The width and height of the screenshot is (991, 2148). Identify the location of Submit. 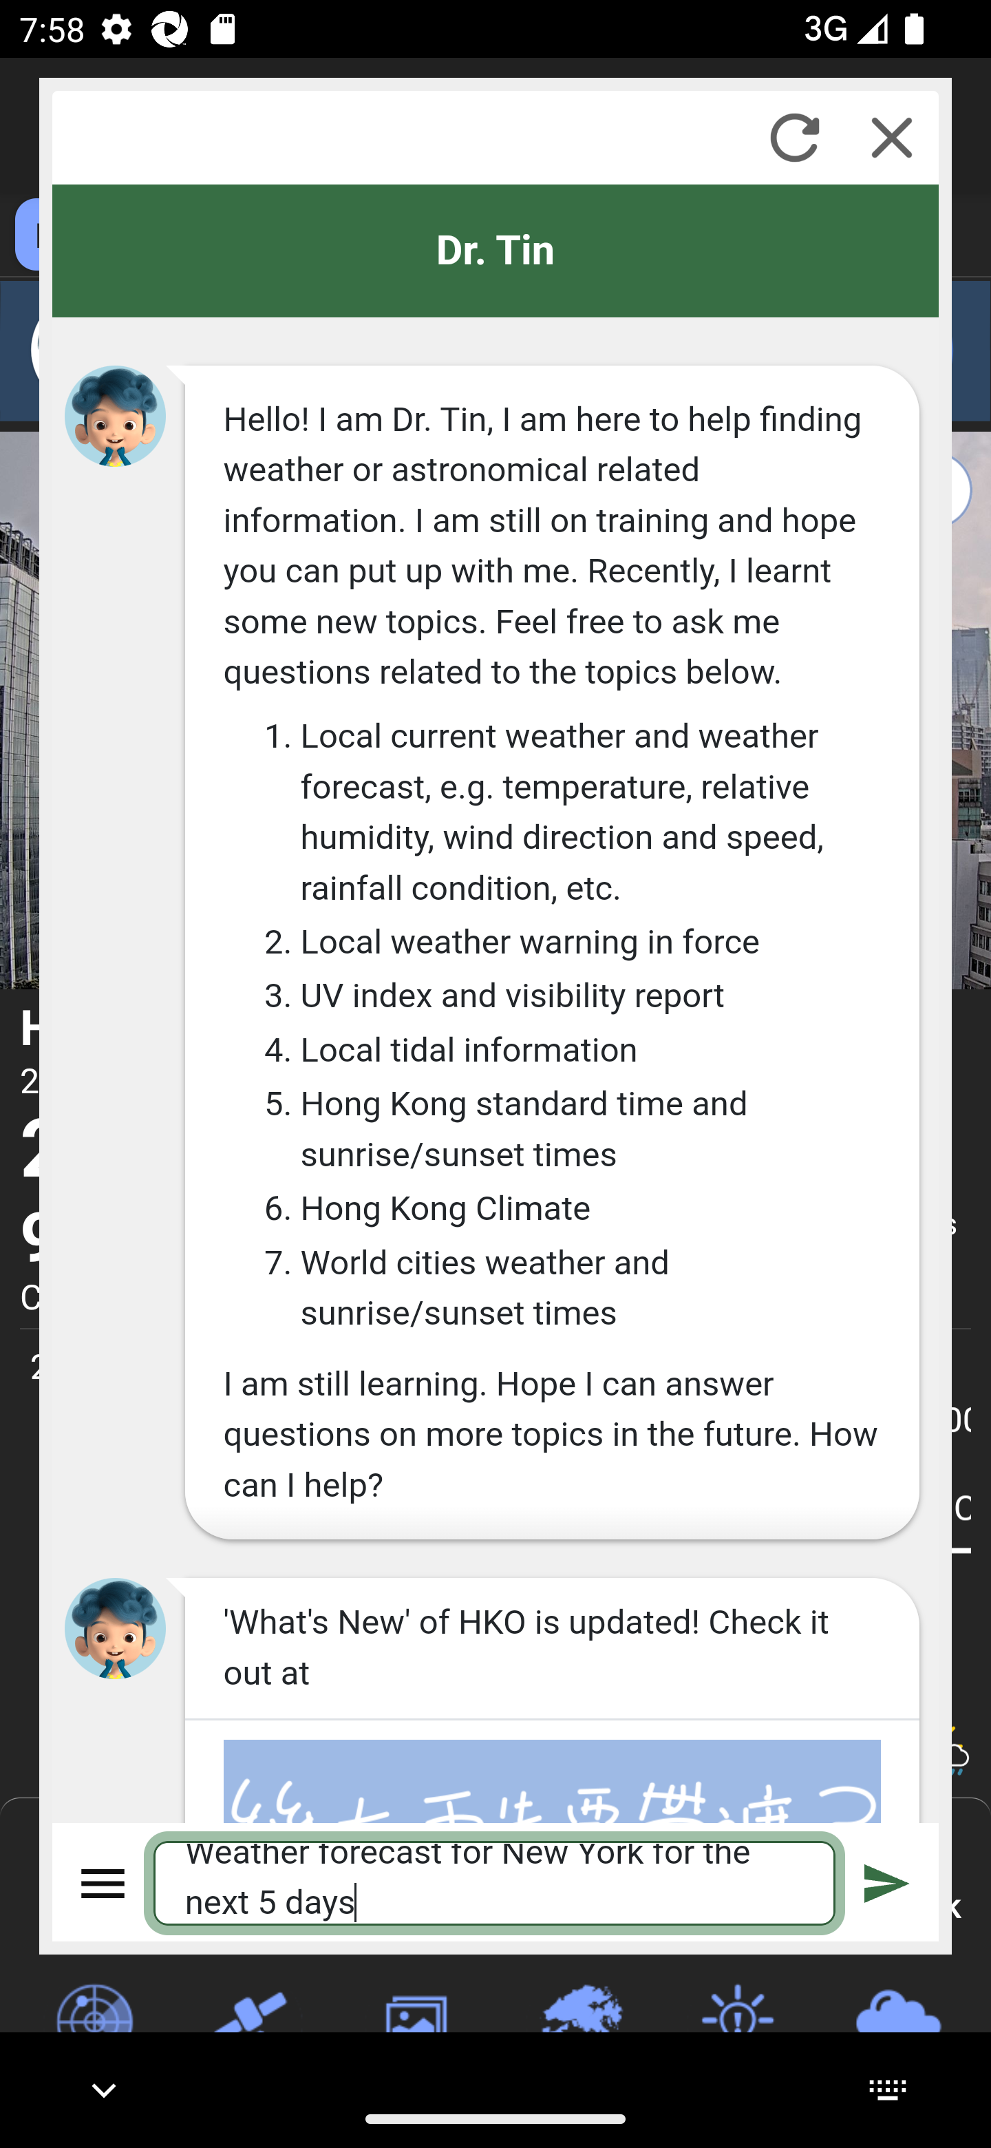
(887, 1882).